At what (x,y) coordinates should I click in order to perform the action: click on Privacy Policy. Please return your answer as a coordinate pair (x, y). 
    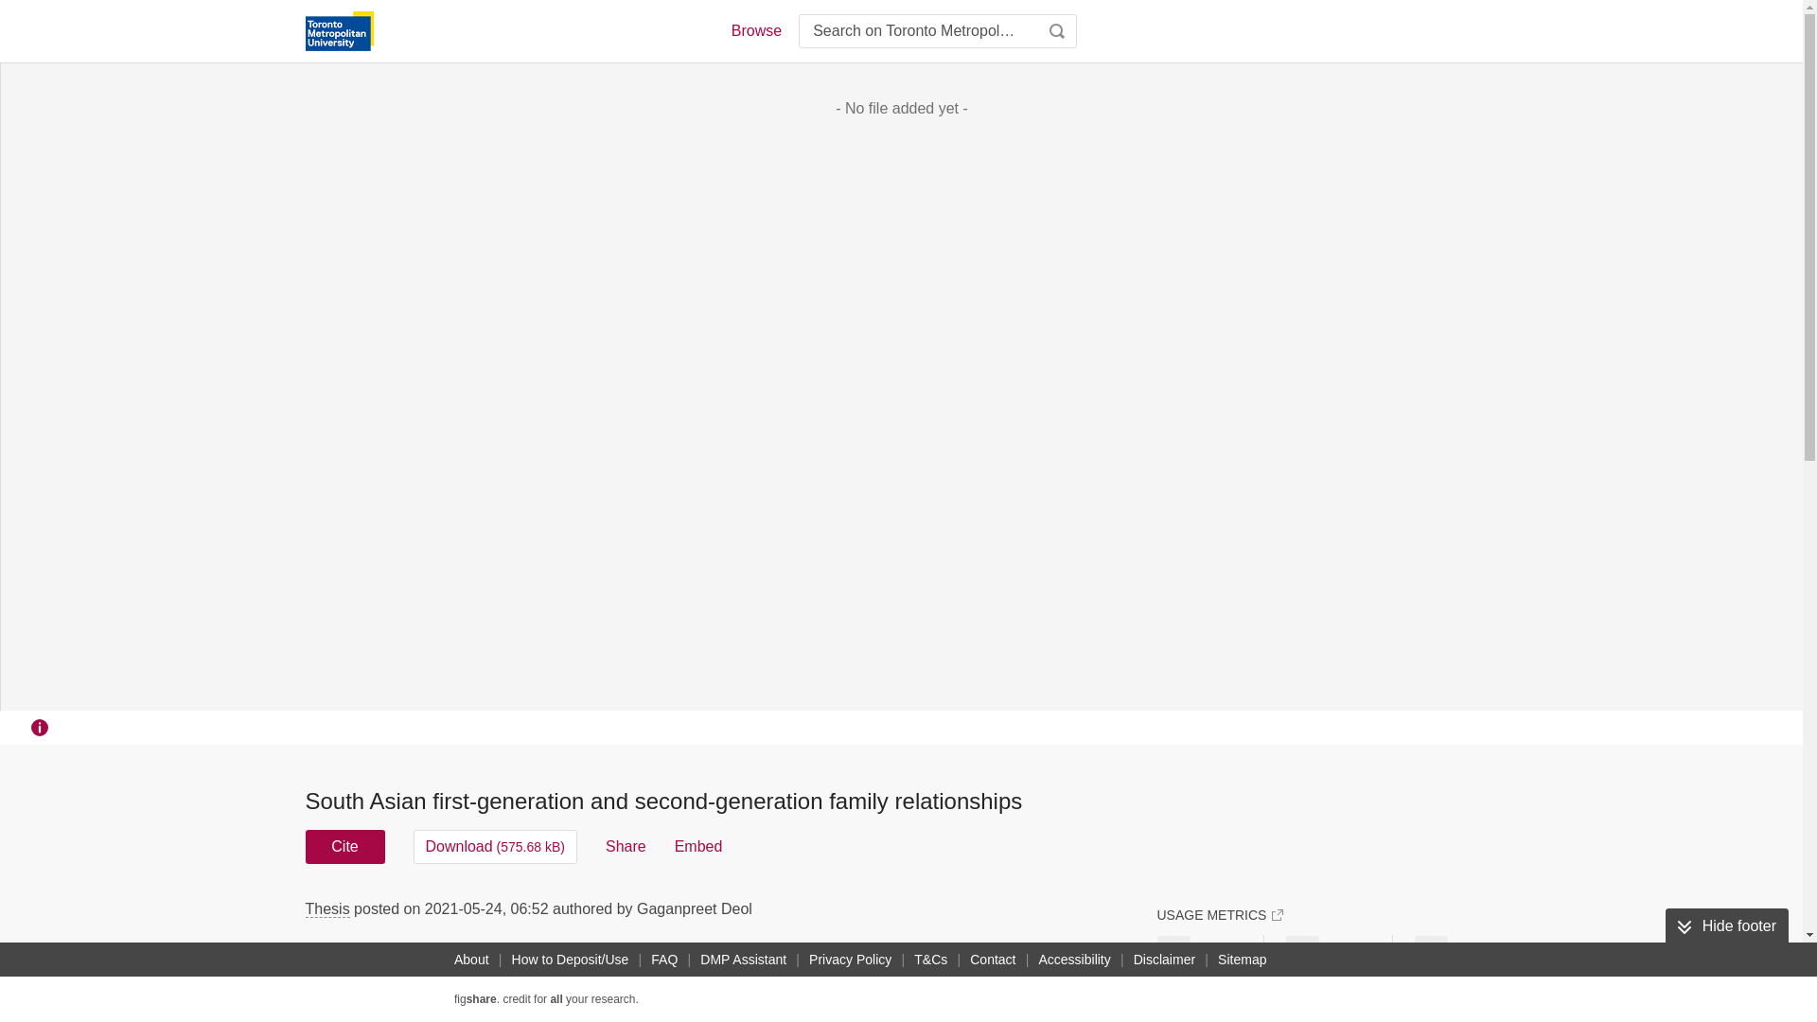
    Looking at the image, I should click on (850, 960).